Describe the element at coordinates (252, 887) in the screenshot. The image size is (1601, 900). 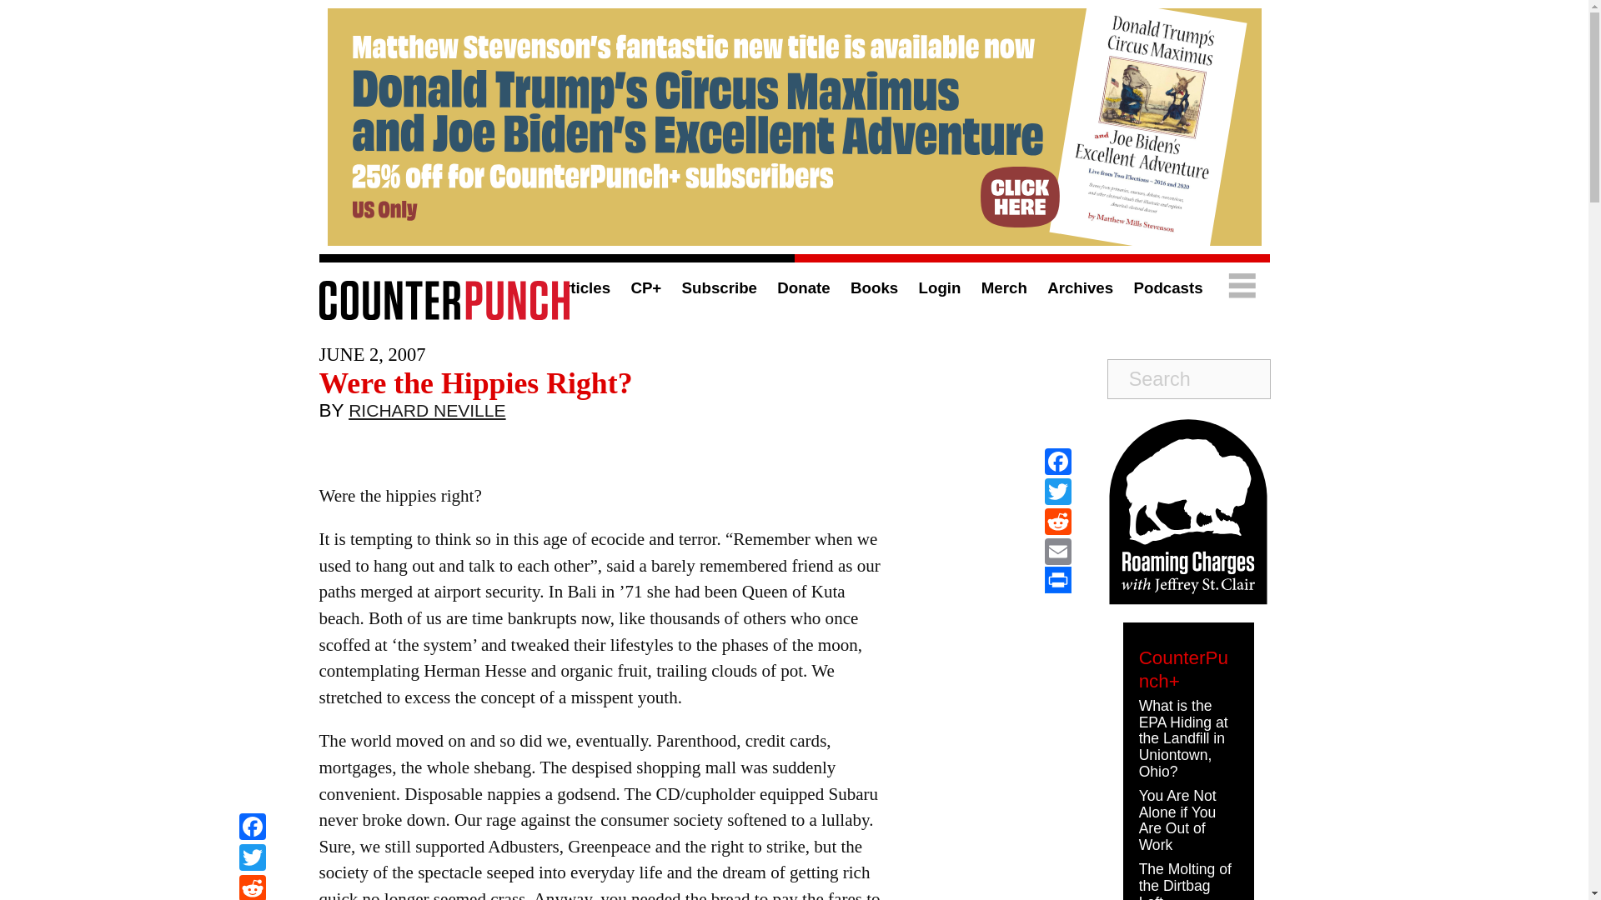
I see `Reddit` at that location.